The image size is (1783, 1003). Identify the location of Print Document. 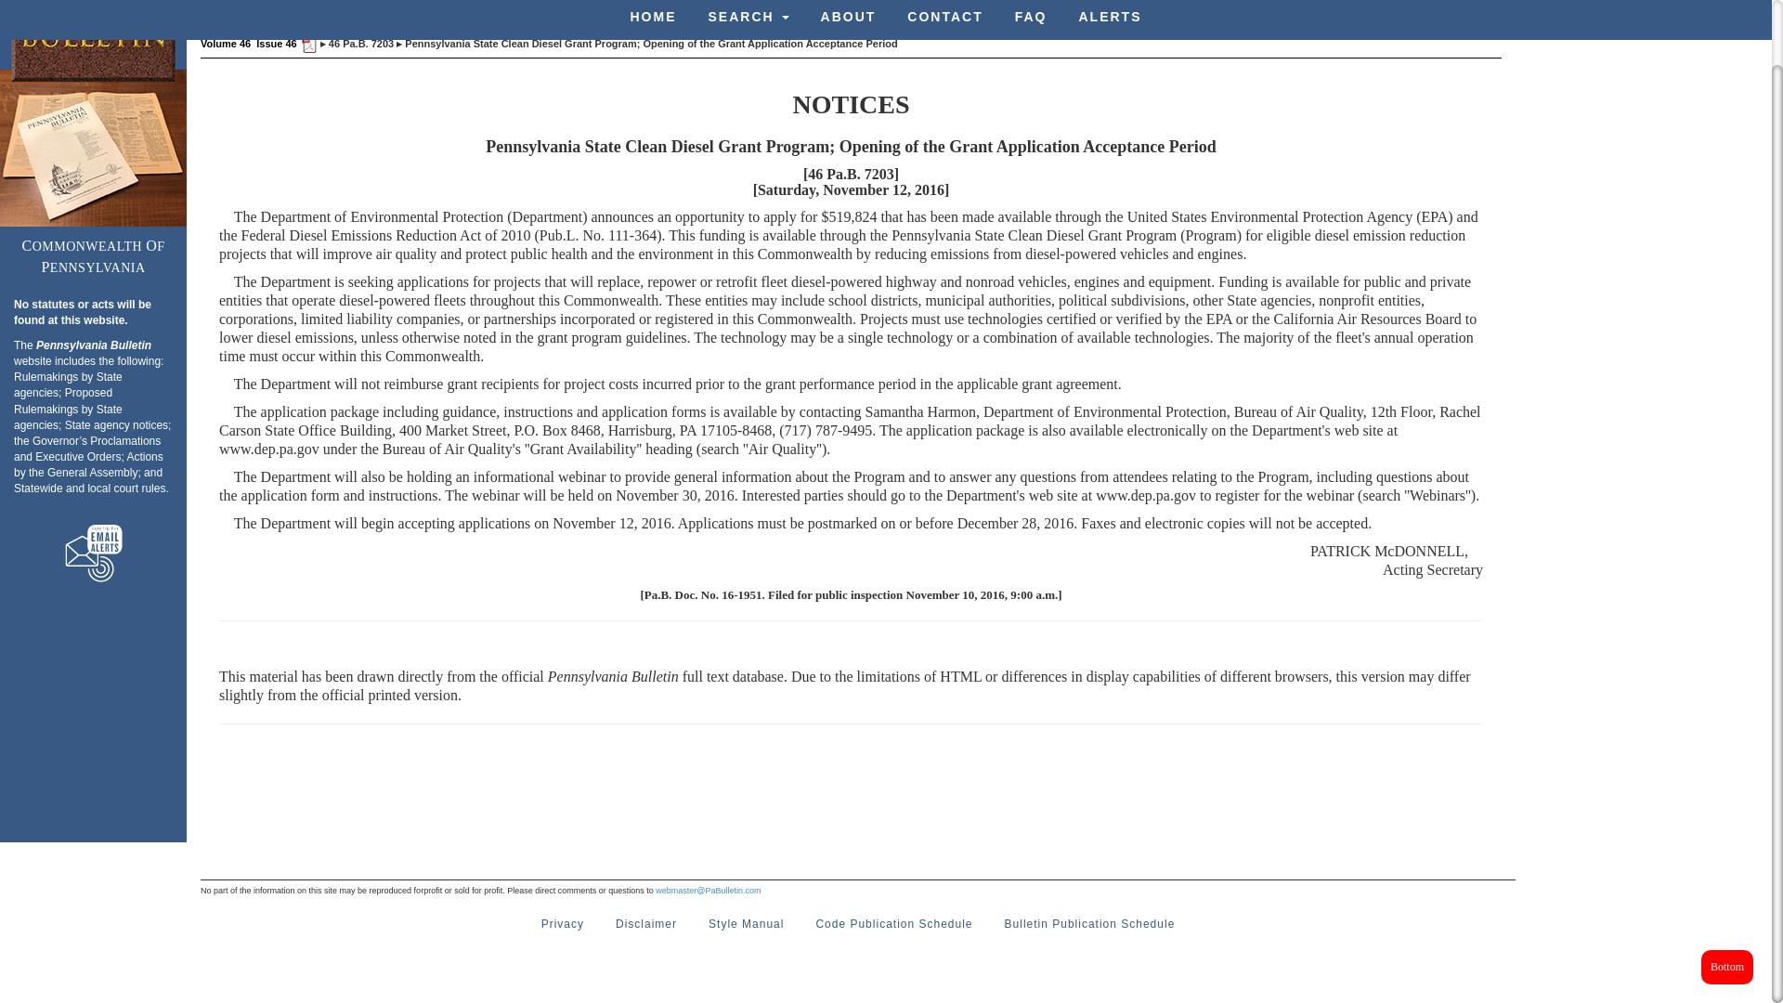
(1021, 10).